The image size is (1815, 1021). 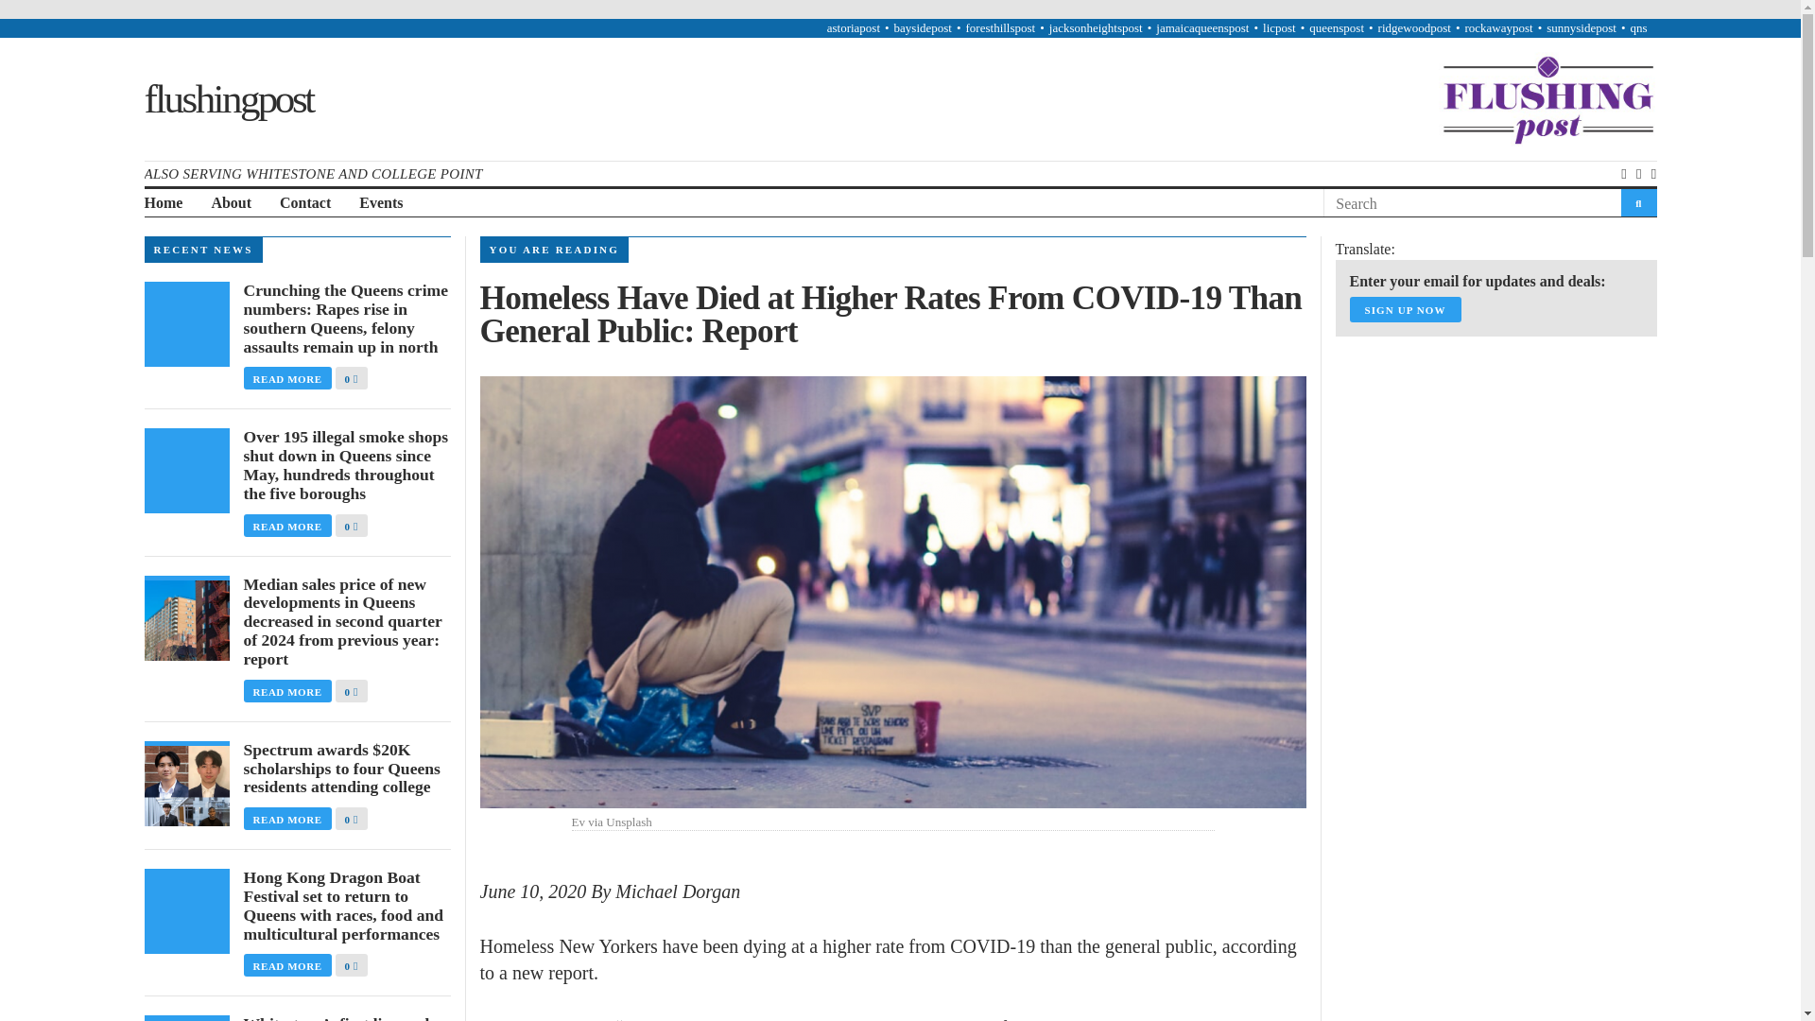 I want to click on About, so click(x=231, y=203).